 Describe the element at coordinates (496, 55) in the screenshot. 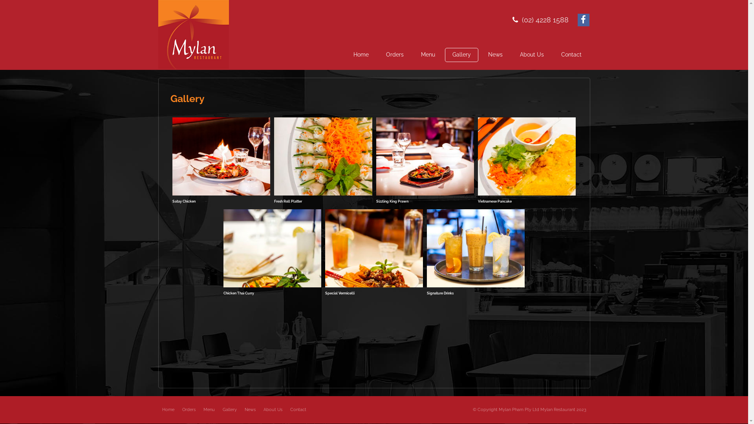

I see `News` at that location.